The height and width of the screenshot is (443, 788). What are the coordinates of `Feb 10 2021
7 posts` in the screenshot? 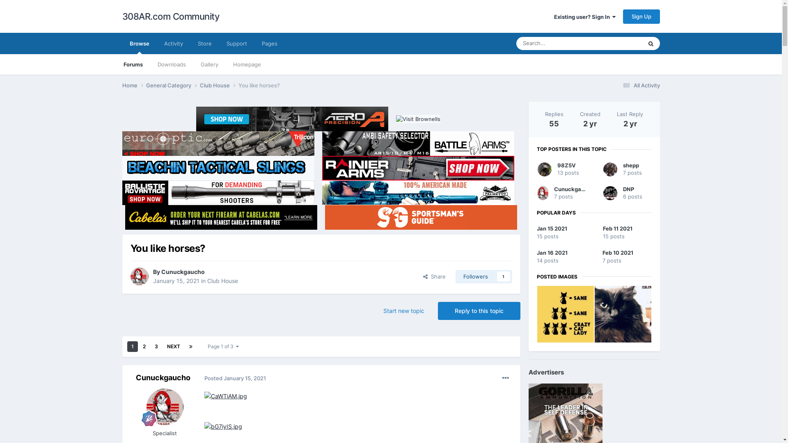 It's located at (627, 257).